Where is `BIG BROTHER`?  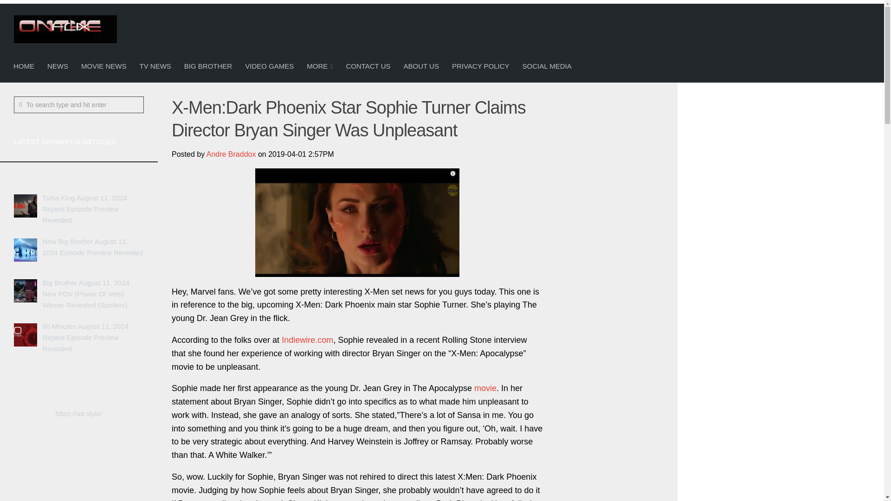 BIG BROTHER is located at coordinates (208, 66).